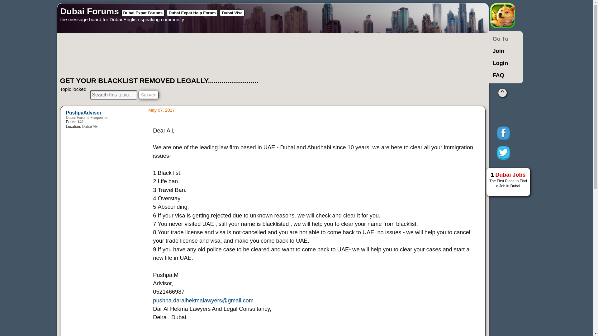 The height and width of the screenshot is (336, 598). I want to click on Dubai Forums, so click(90, 11).